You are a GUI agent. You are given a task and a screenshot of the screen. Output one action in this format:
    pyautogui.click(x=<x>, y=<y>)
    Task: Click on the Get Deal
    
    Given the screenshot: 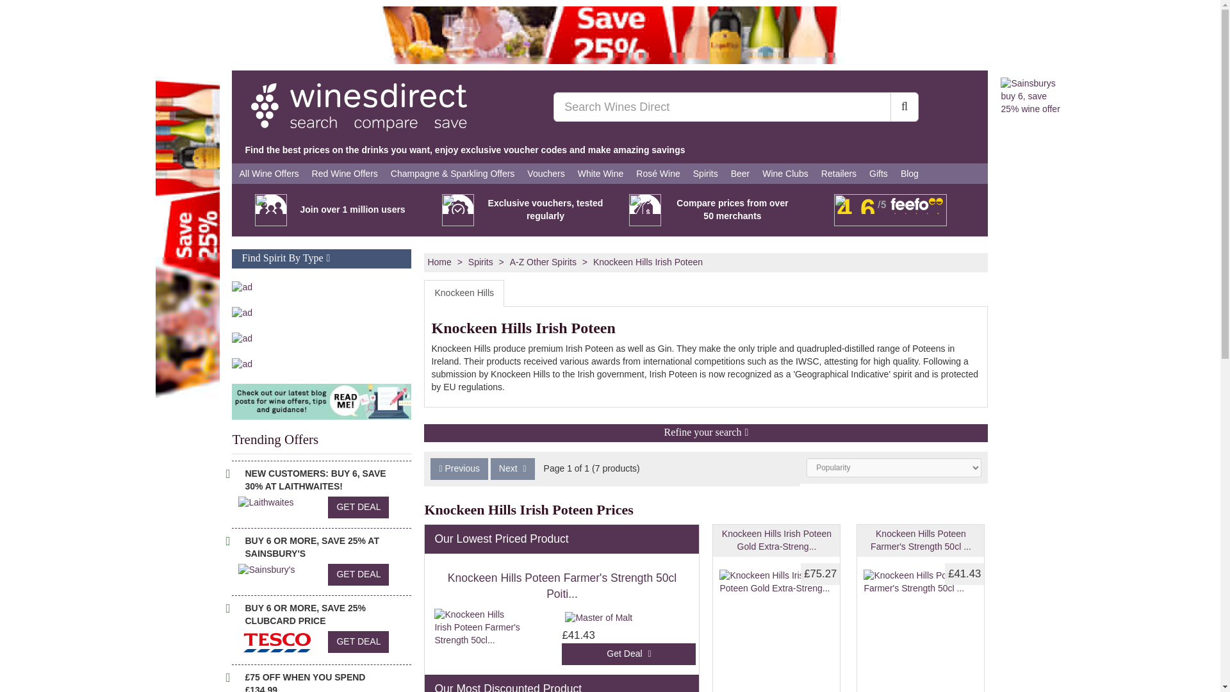 What is the action you would take?
    pyautogui.click(x=629, y=654)
    